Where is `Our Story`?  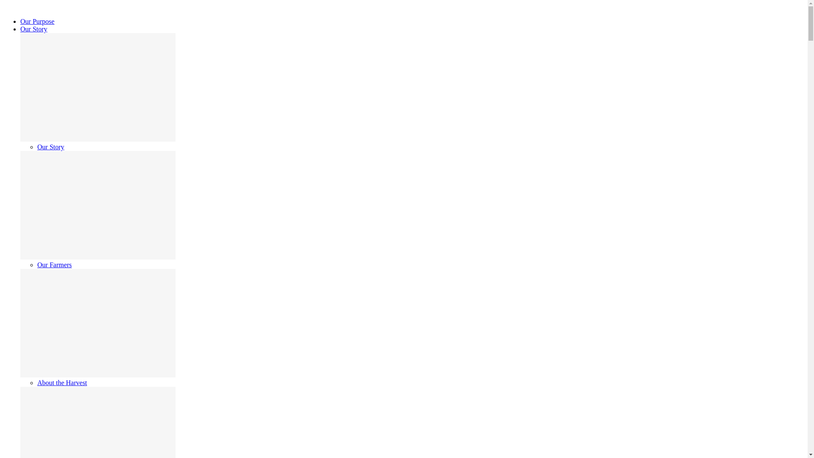 Our Story is located at coordinates (34, 29).